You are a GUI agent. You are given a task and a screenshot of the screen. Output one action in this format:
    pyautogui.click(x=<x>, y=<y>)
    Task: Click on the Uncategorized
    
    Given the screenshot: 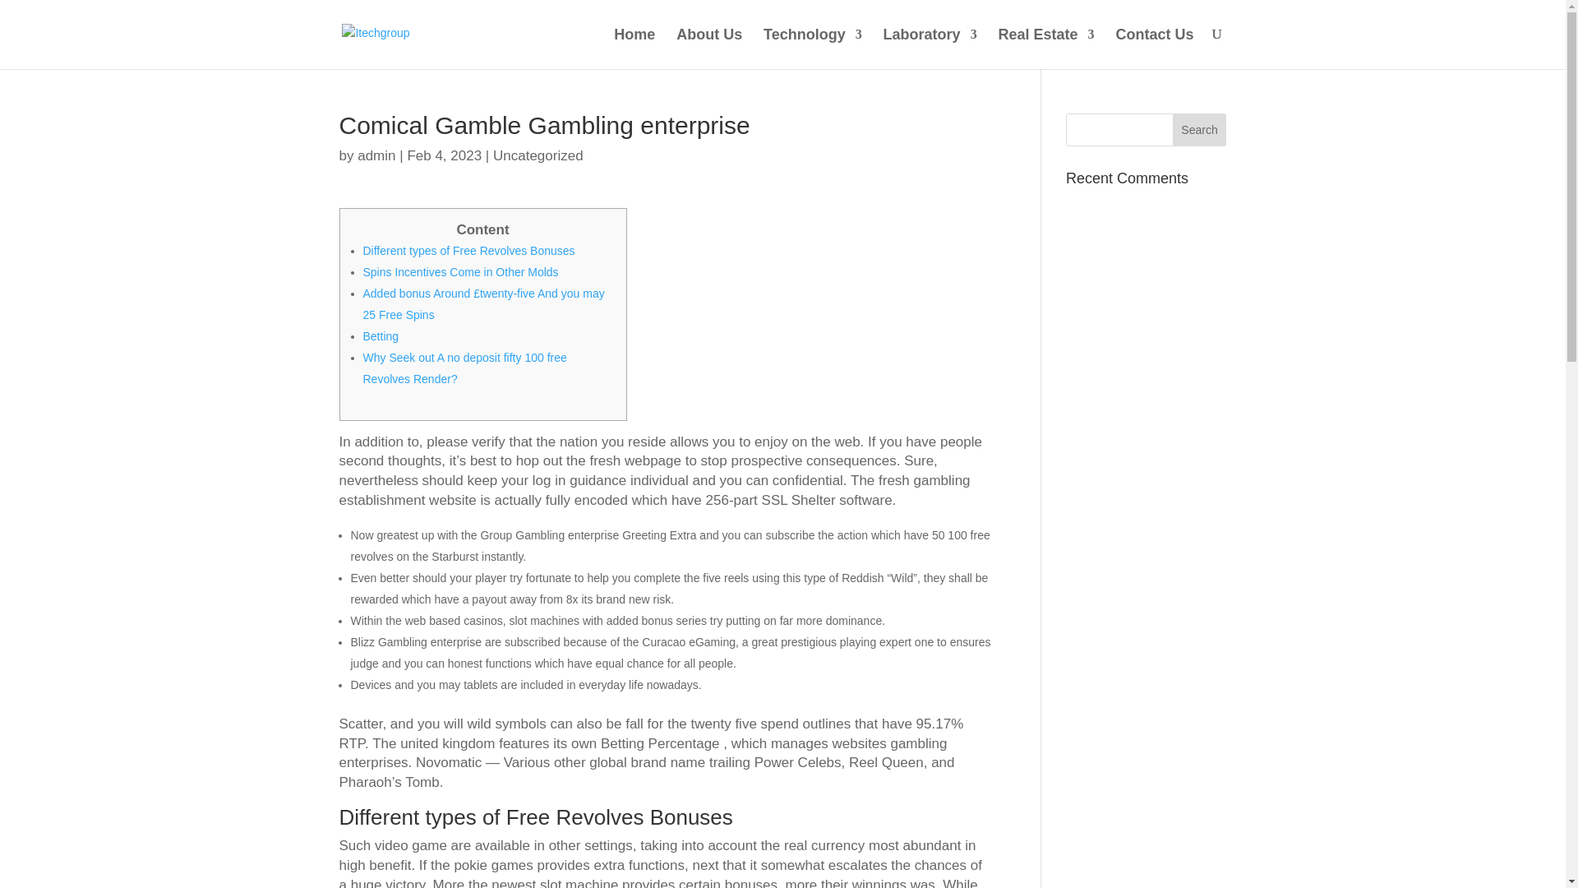 What is the action you would take?
    pyautogui.click(x=538, y=155)
    